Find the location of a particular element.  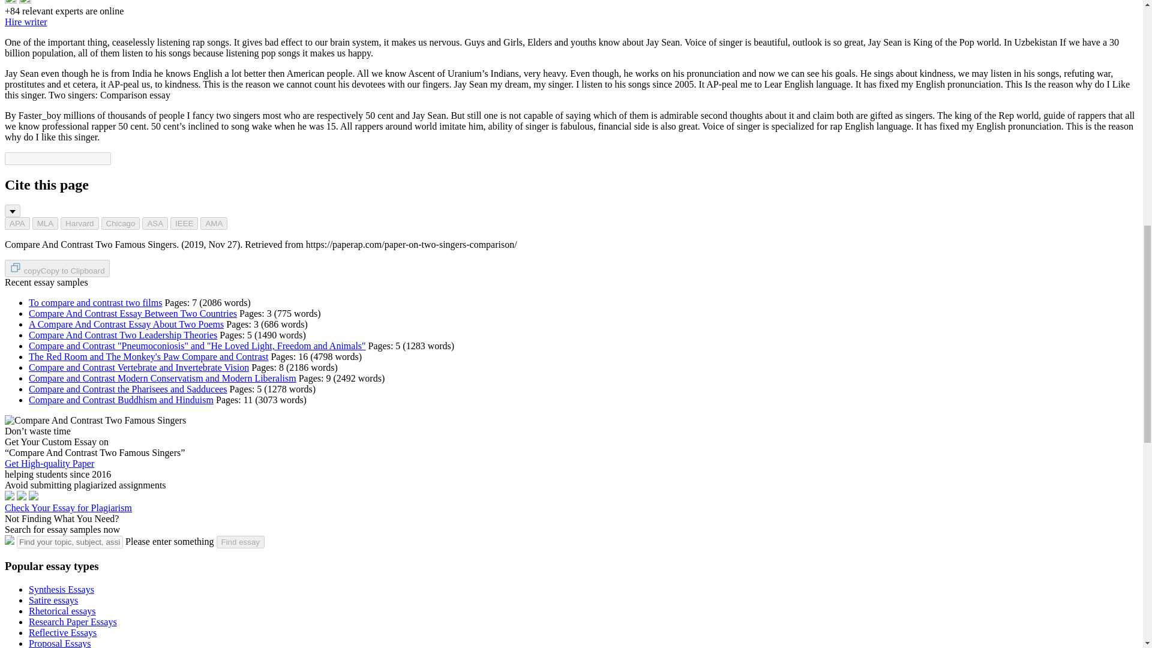

A Compare And Contrast Essay About Two Poems is located at coordinates (126, 324).